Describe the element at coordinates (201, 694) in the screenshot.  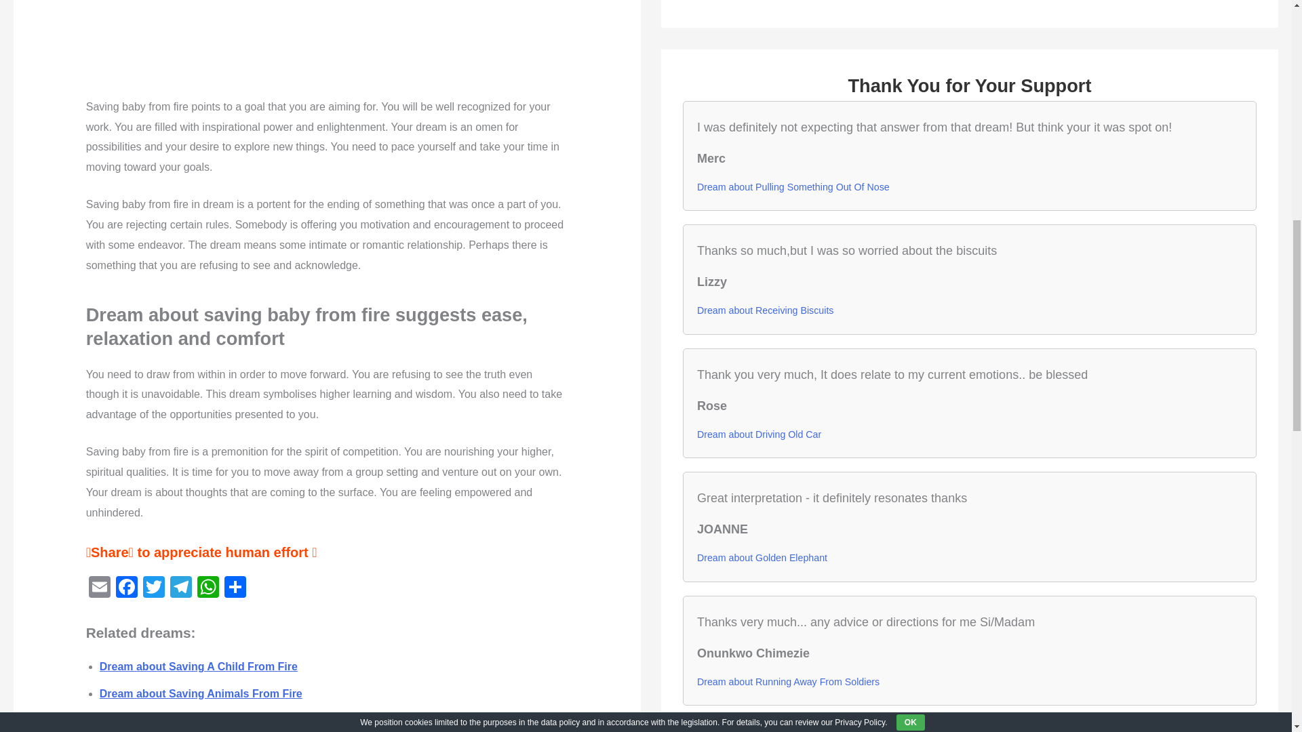
I see `Dream about Saving Animals From Fire` at that location.